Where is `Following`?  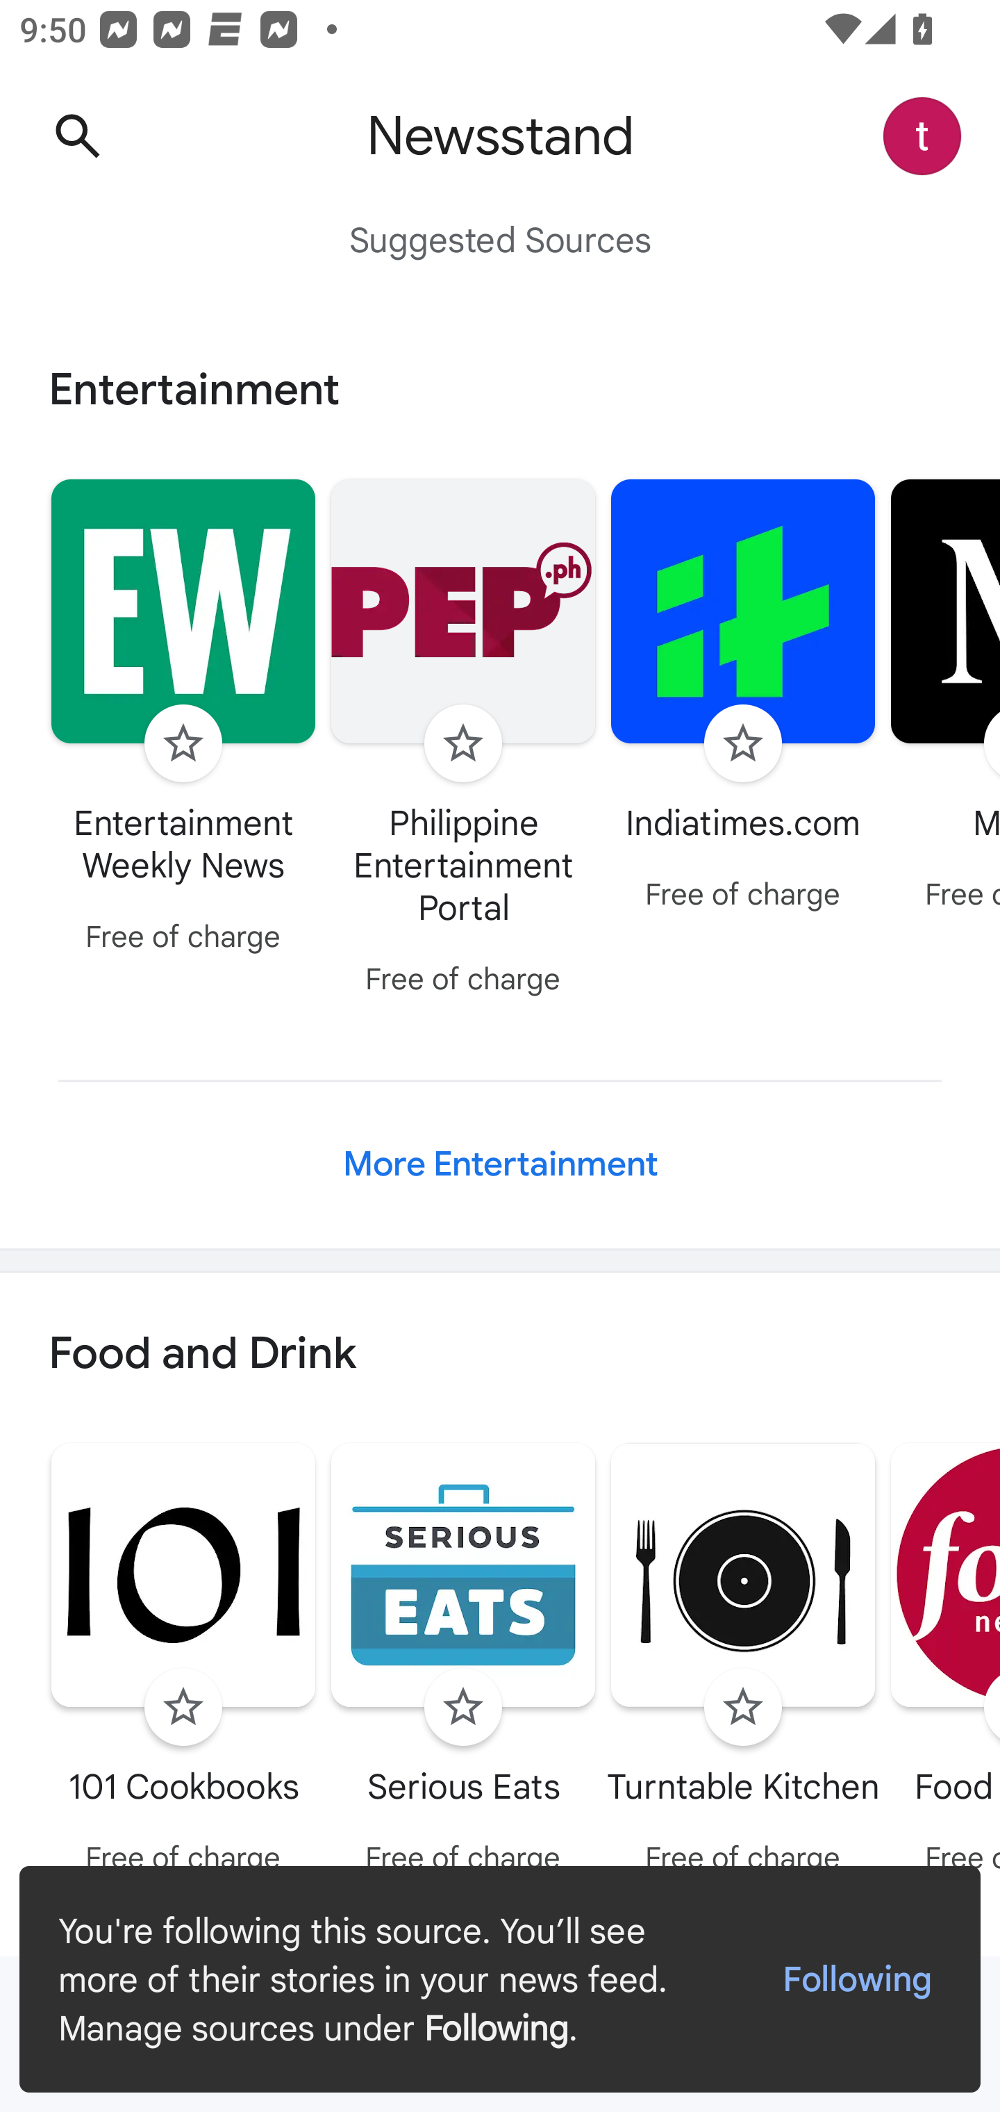
Following is located at coordinates (857, 1980).